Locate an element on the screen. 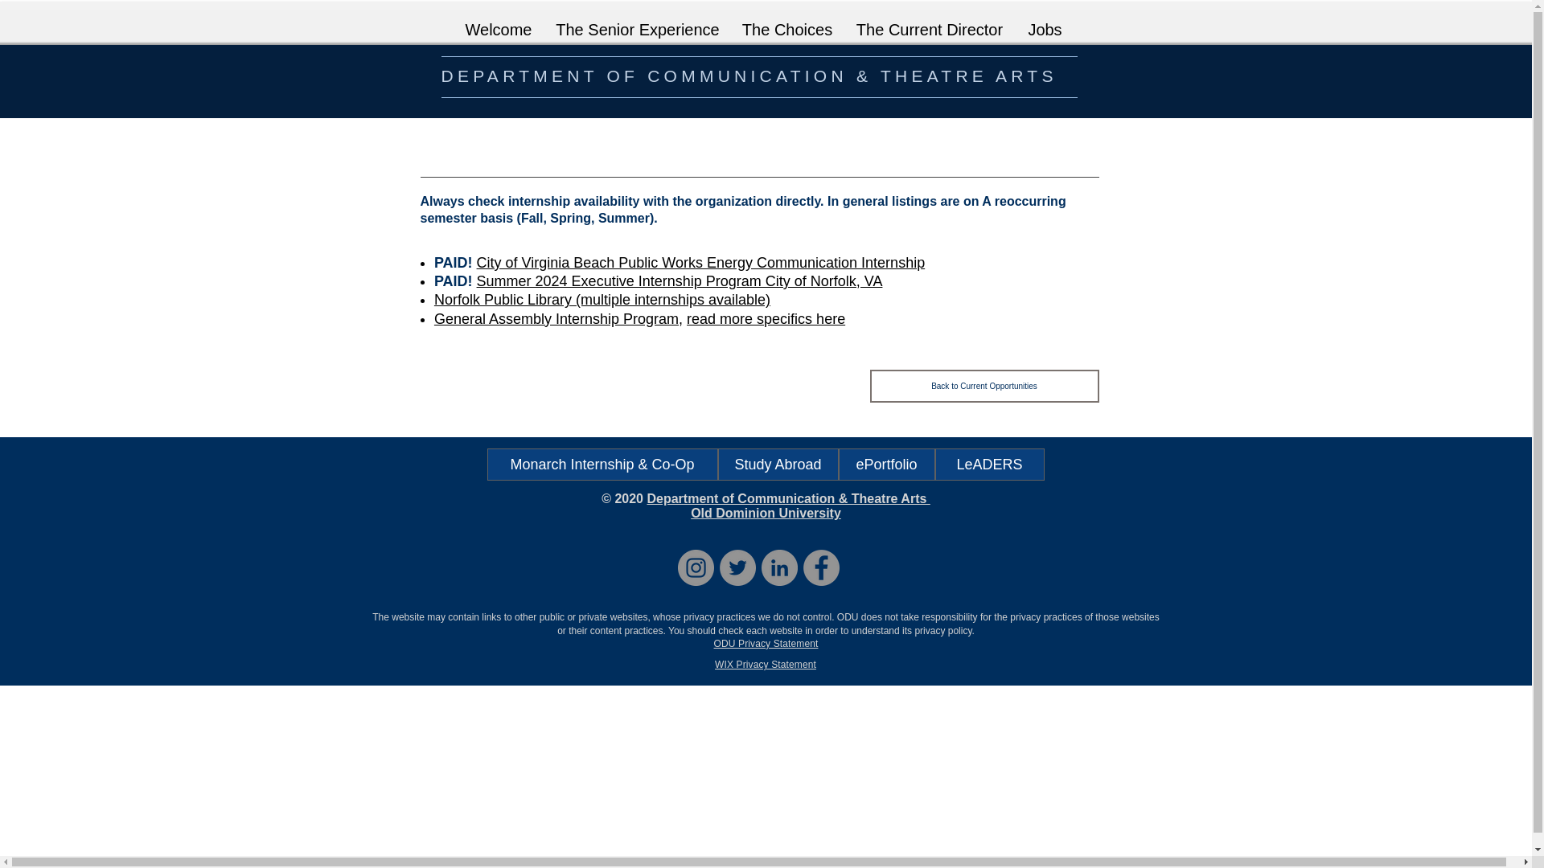 This screenshot has width=1544, height=868. WIX Privacy Statement is located at coordinates (766, 664).